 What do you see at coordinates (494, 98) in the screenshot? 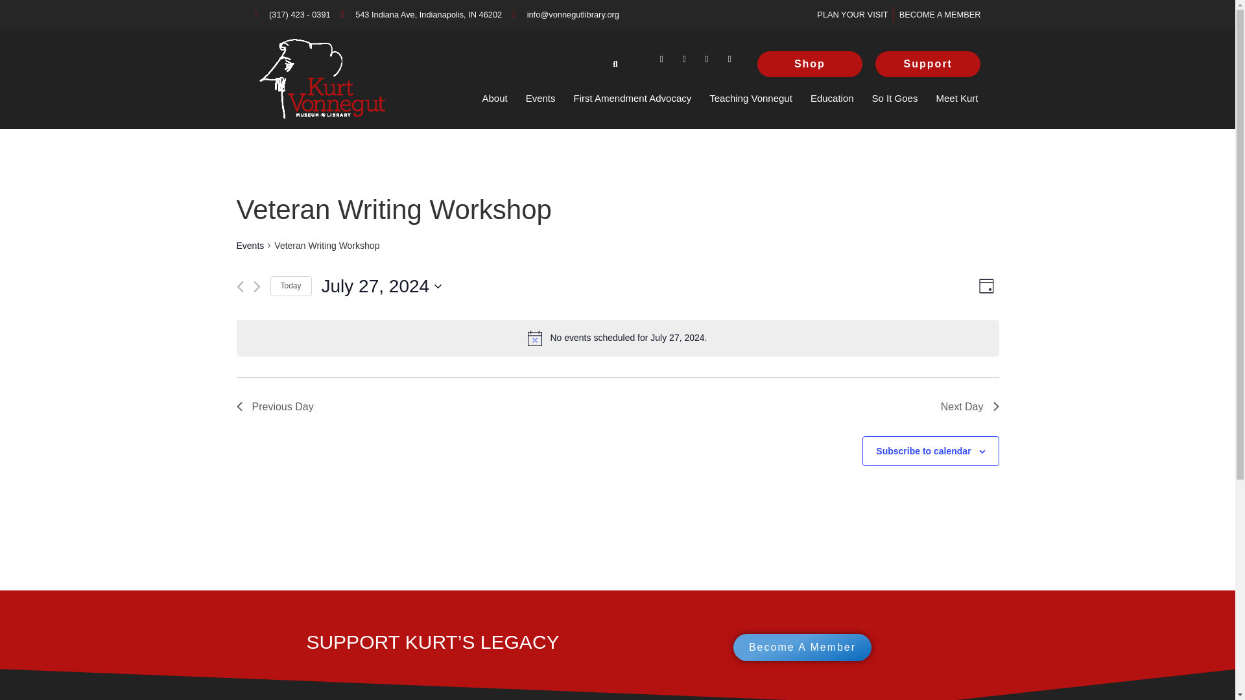
I see `About` at bounding box center [494, 98].